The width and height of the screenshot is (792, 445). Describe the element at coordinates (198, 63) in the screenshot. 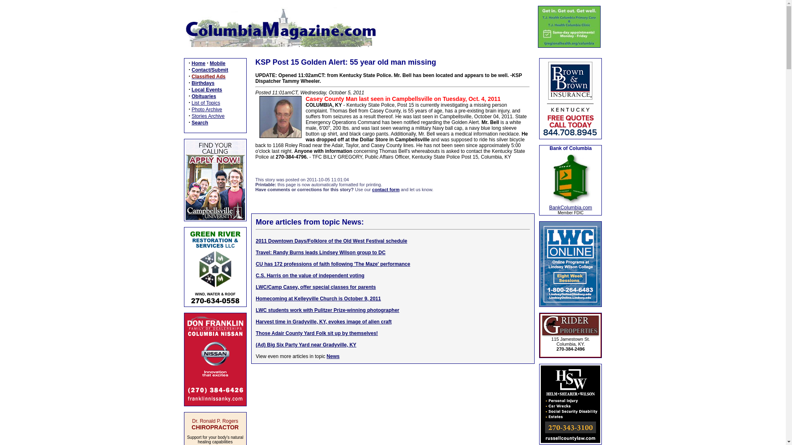

I see `Home` at that location.